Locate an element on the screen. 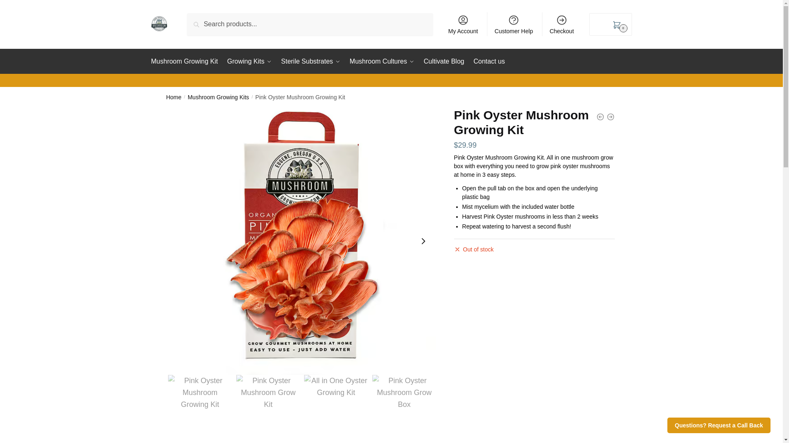 The image size is (789, 443). Pink Oyster Mushroom Growing Kit 4 is located at coordinates (335, 406).